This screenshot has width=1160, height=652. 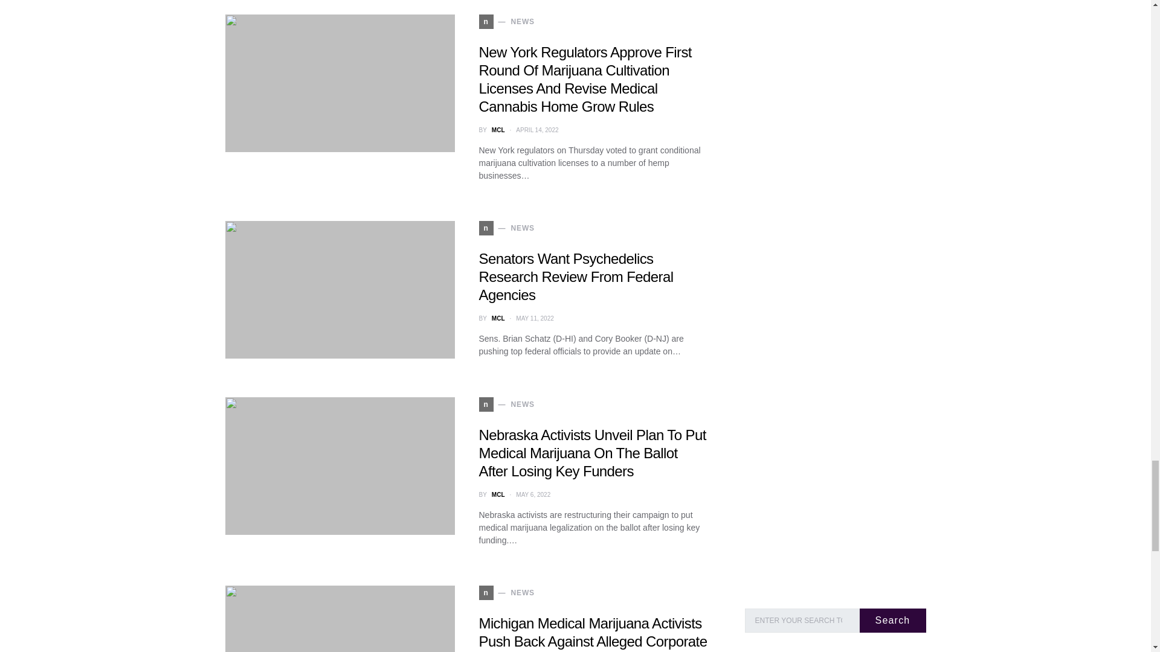 I want to click on View all posts by MCL, so click(x=498, y=130).